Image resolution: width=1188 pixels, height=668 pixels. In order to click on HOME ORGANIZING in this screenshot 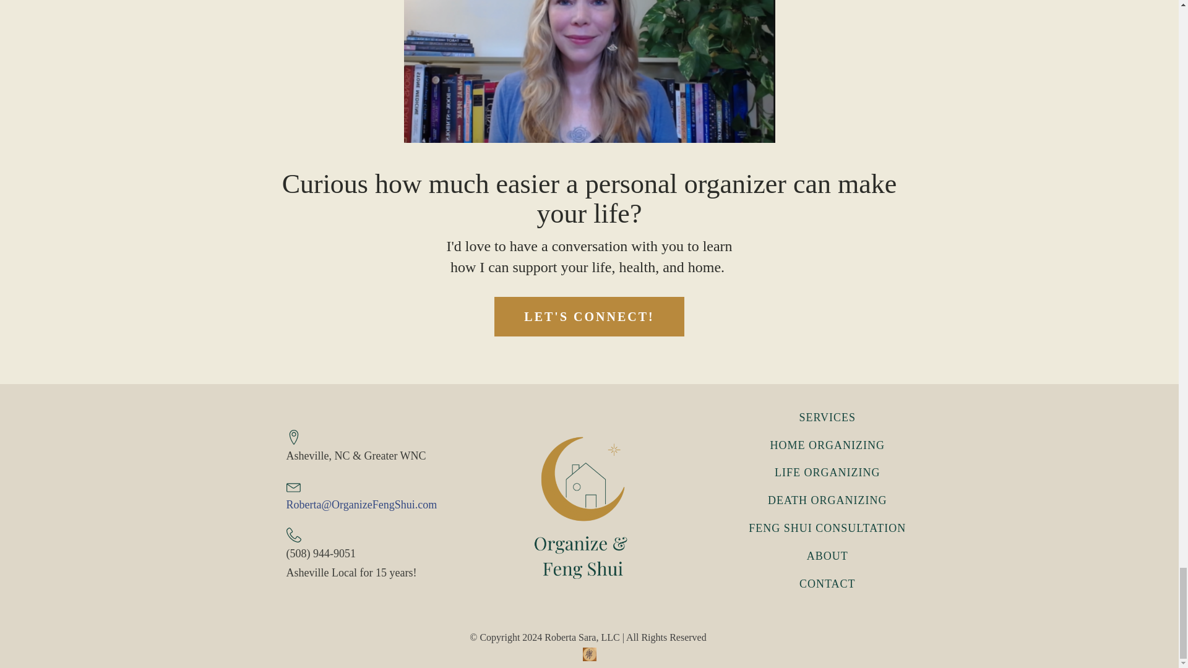, I will do `click(827, 445)`.